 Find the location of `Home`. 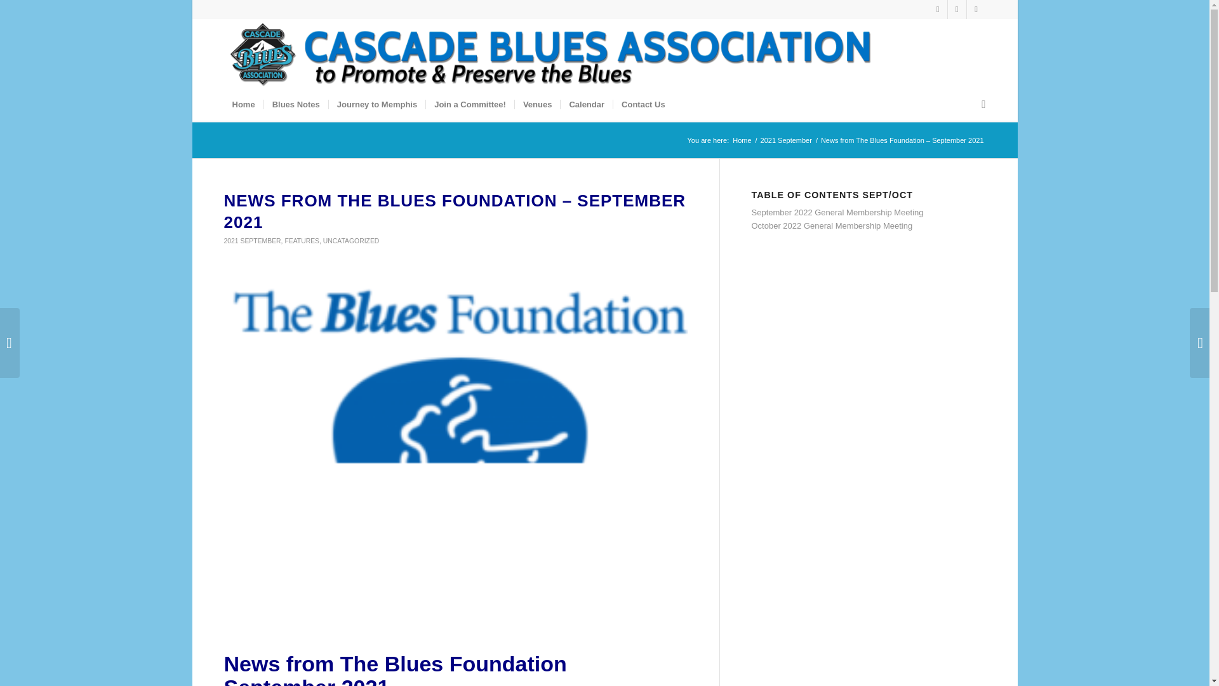

Home is located at coordinates (742, 140).